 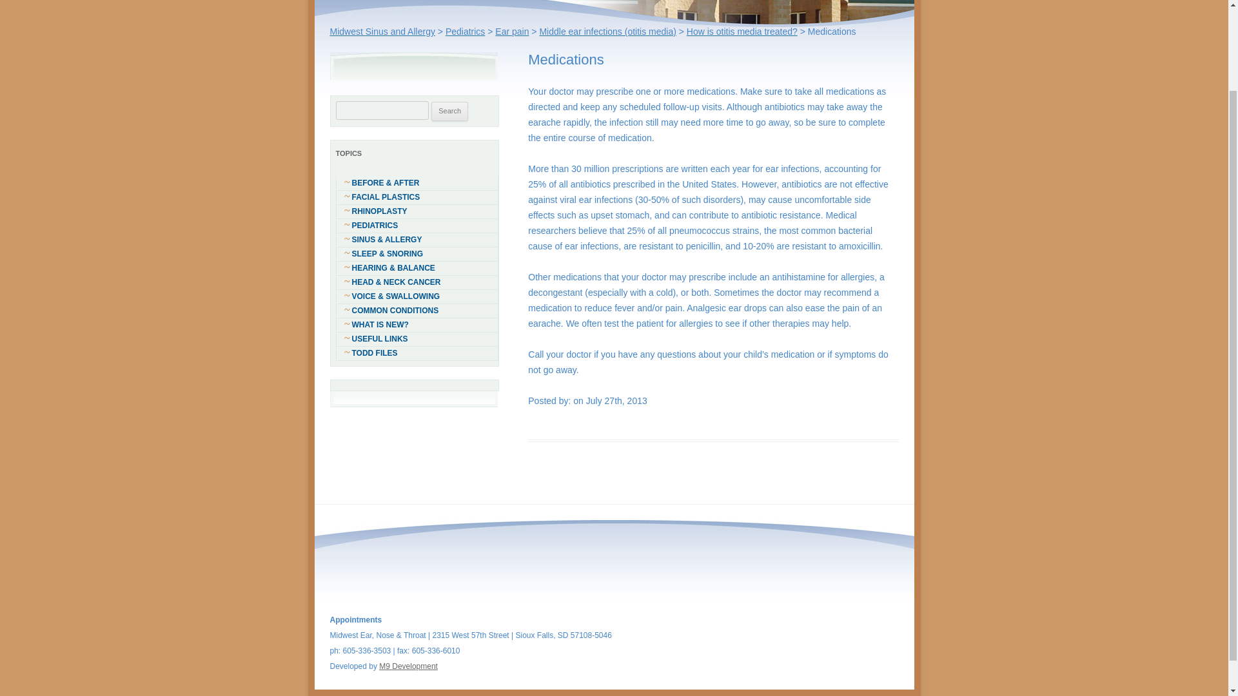 I want to click on How is otitis media treated?, so click(x=742, y=32).